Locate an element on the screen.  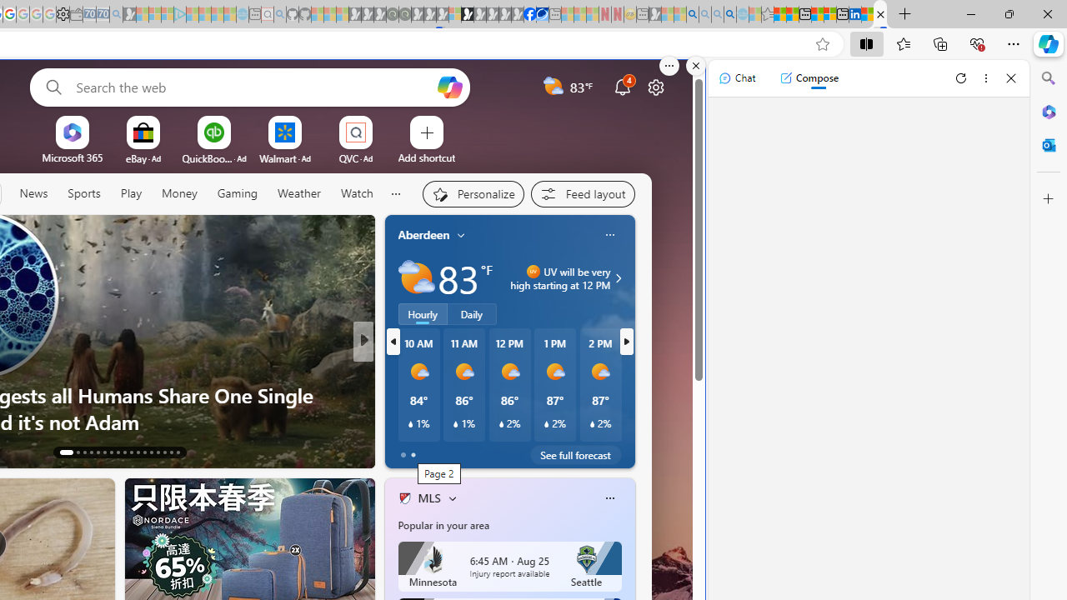
View comments 18 Comment is located at coordinates (485, 451).